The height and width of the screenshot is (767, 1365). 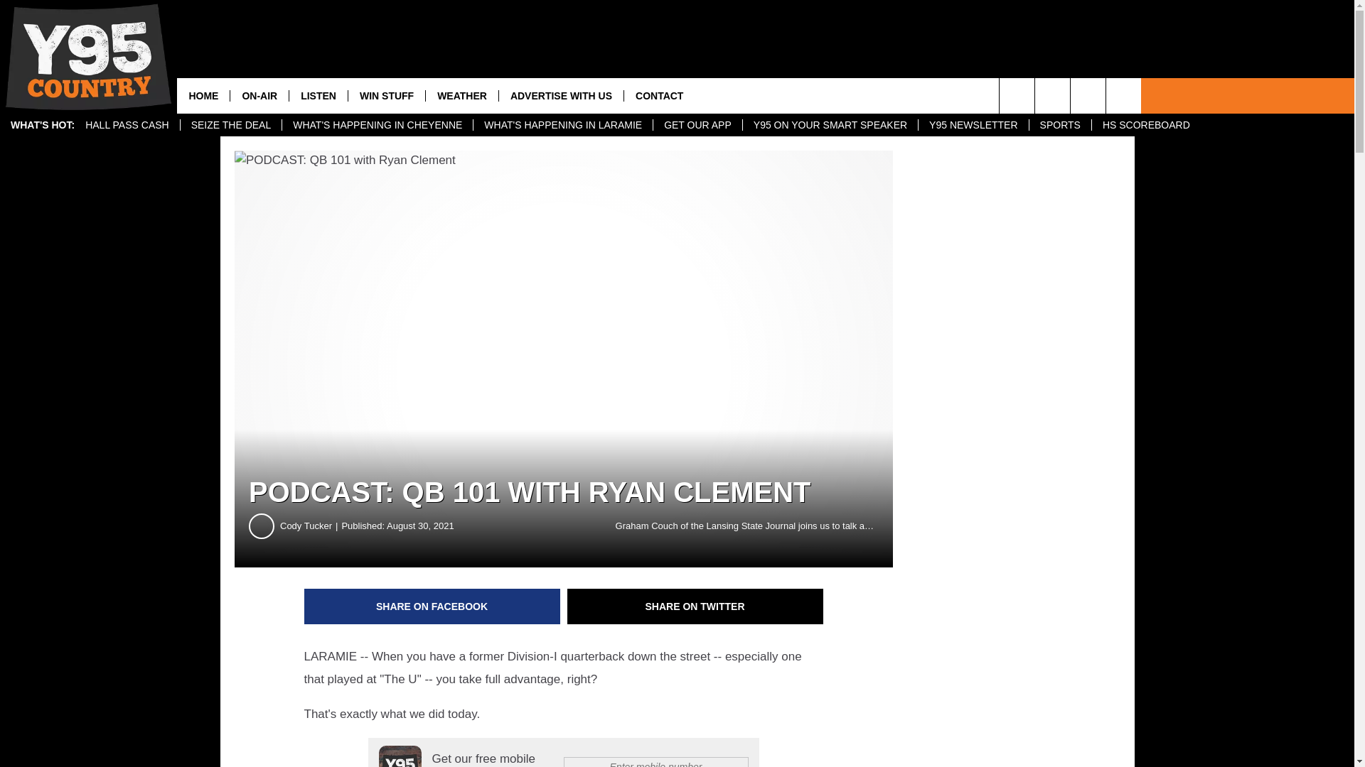 What do you see at coordinates (461, 95) in the screenshot?
I see `WEATHER` at bounding box center [461, 95].